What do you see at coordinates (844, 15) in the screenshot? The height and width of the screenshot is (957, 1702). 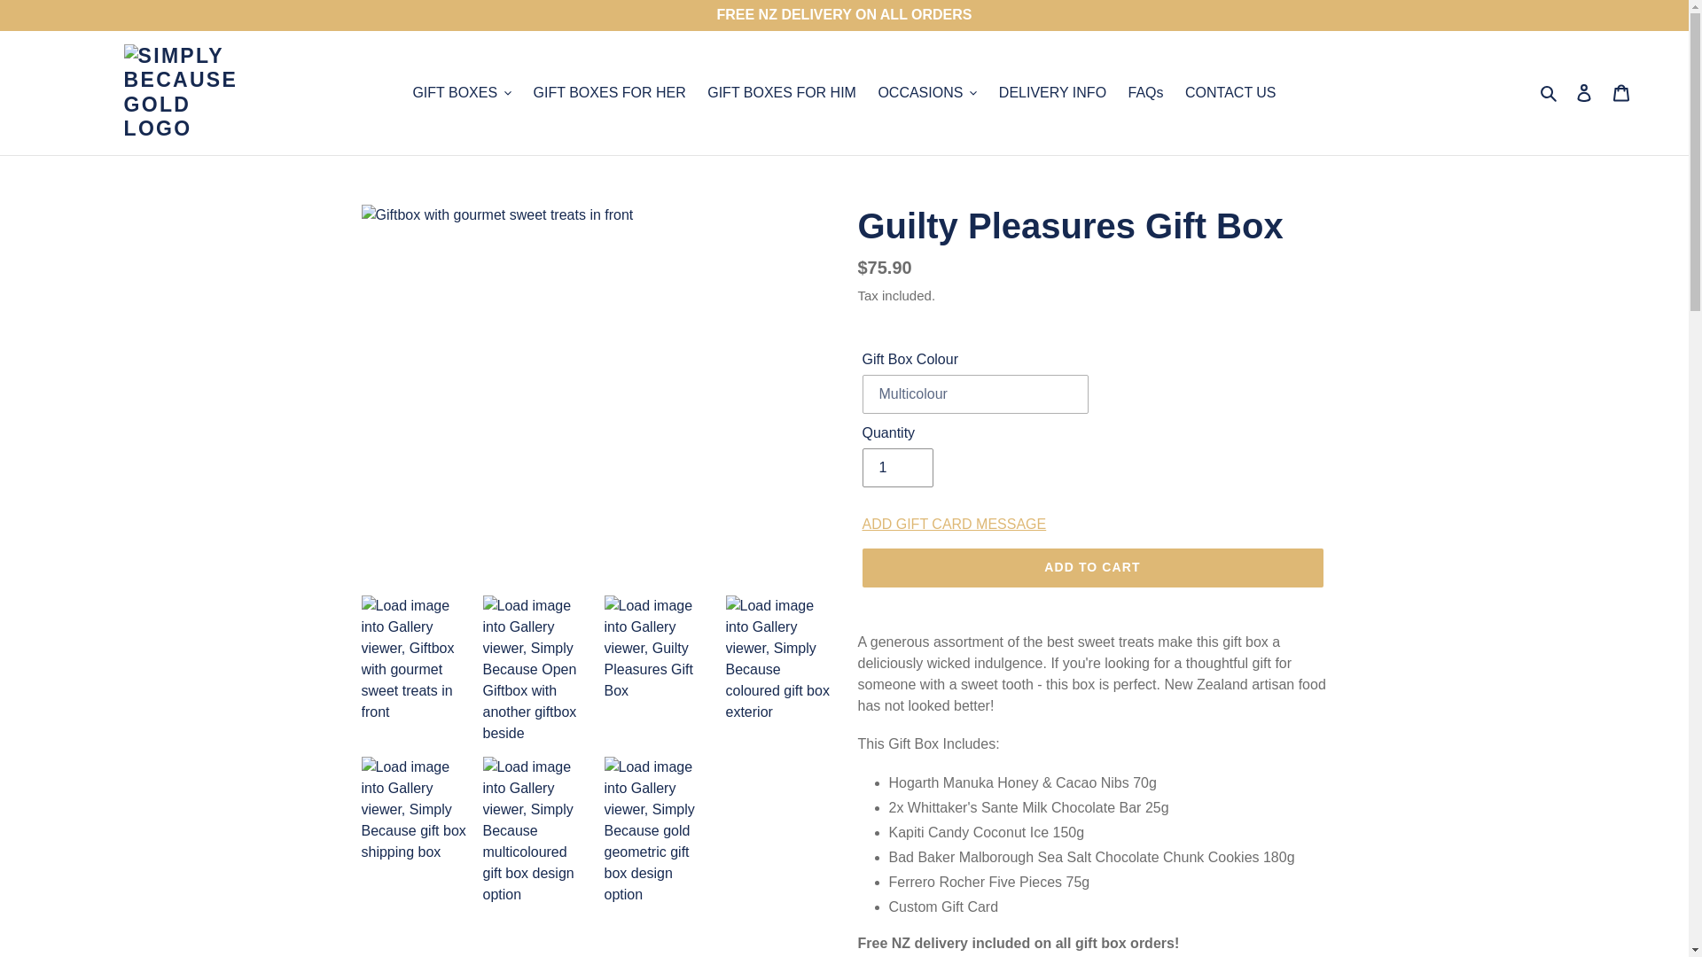 I see `FREE NZ DELIVERY ON ALL ORDERS` at bounding box center [844, 15].